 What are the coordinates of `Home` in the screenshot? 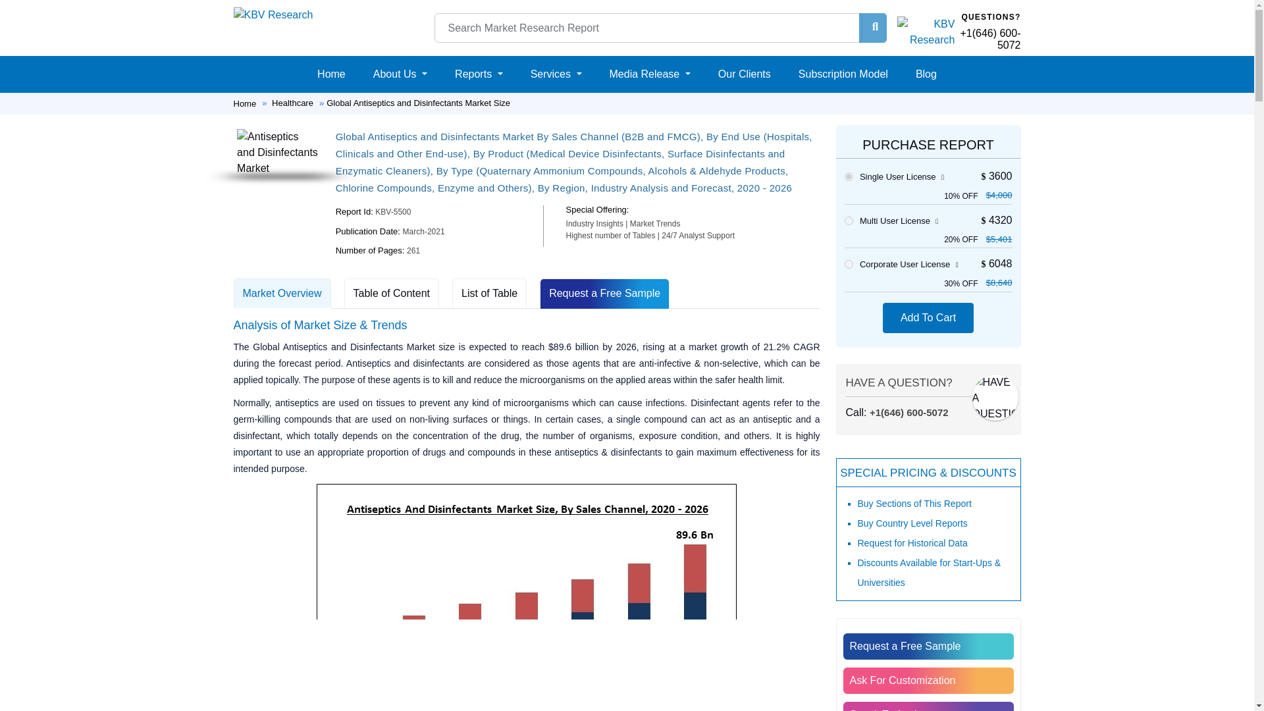 It's located at (332, 74).